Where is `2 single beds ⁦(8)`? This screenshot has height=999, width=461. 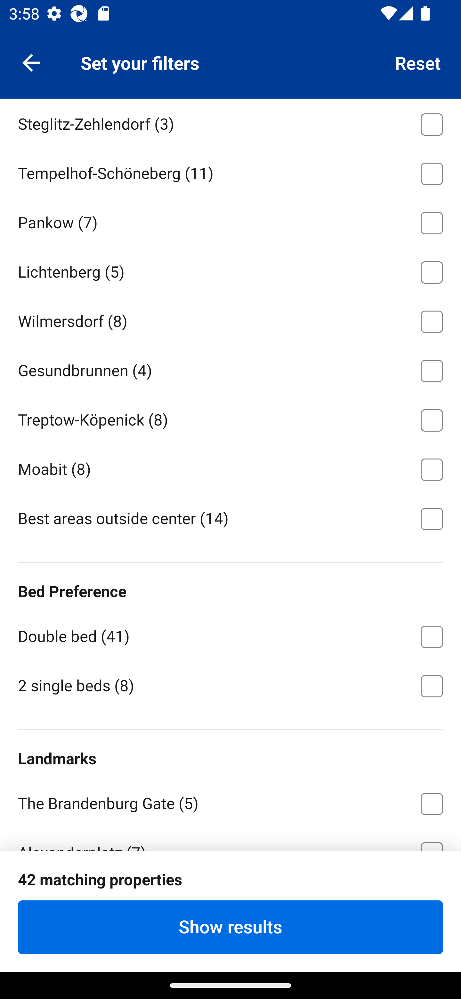 2 single beds ⁦(8) is located at coordinates (230, 685).